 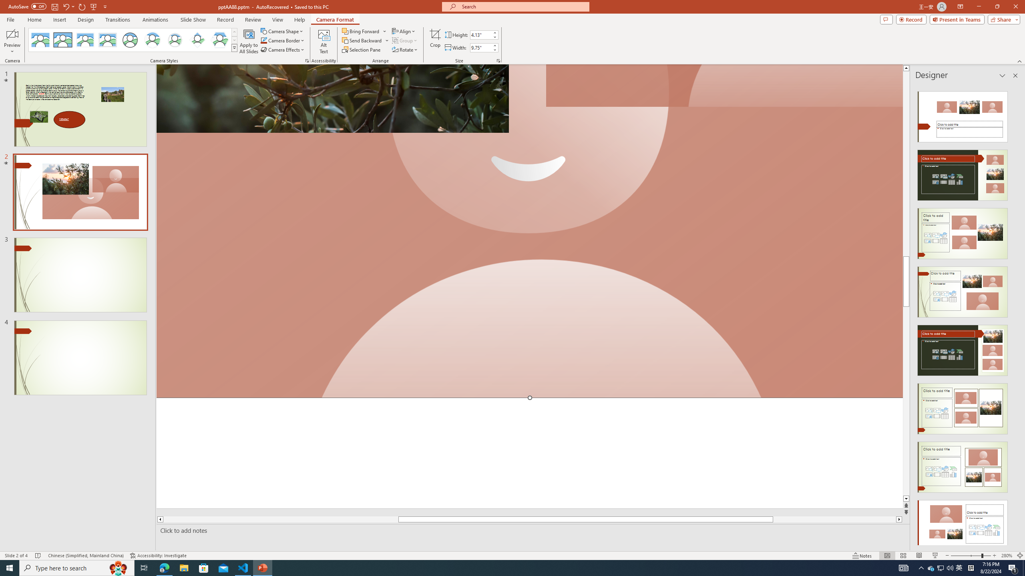 I want to click on Center Shadow Hexagon, so click(x=220, y=40).